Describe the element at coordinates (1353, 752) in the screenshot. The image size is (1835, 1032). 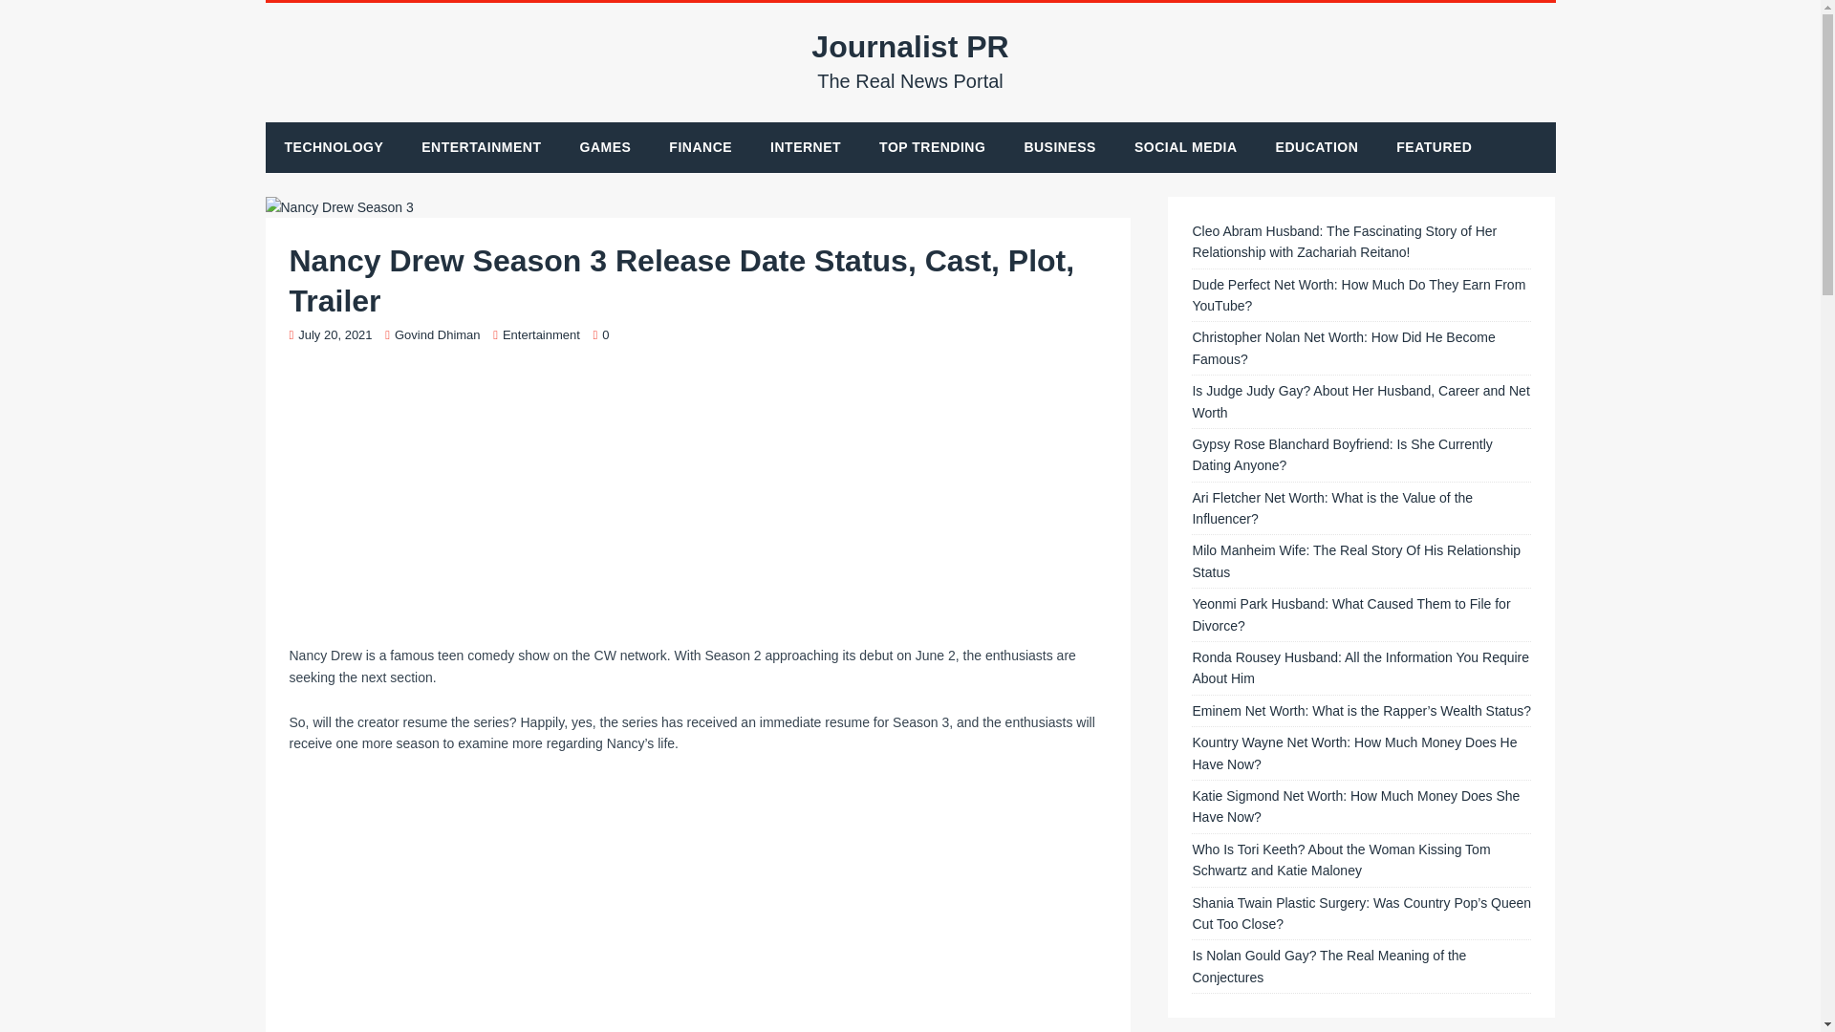
I see `Advertisement` at that location.